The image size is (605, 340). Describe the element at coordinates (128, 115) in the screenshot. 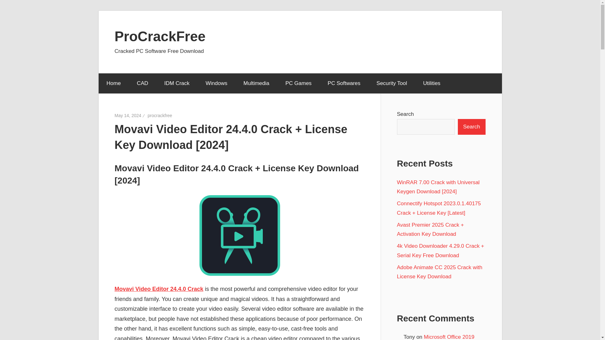

I see `1:19 am` at that location.